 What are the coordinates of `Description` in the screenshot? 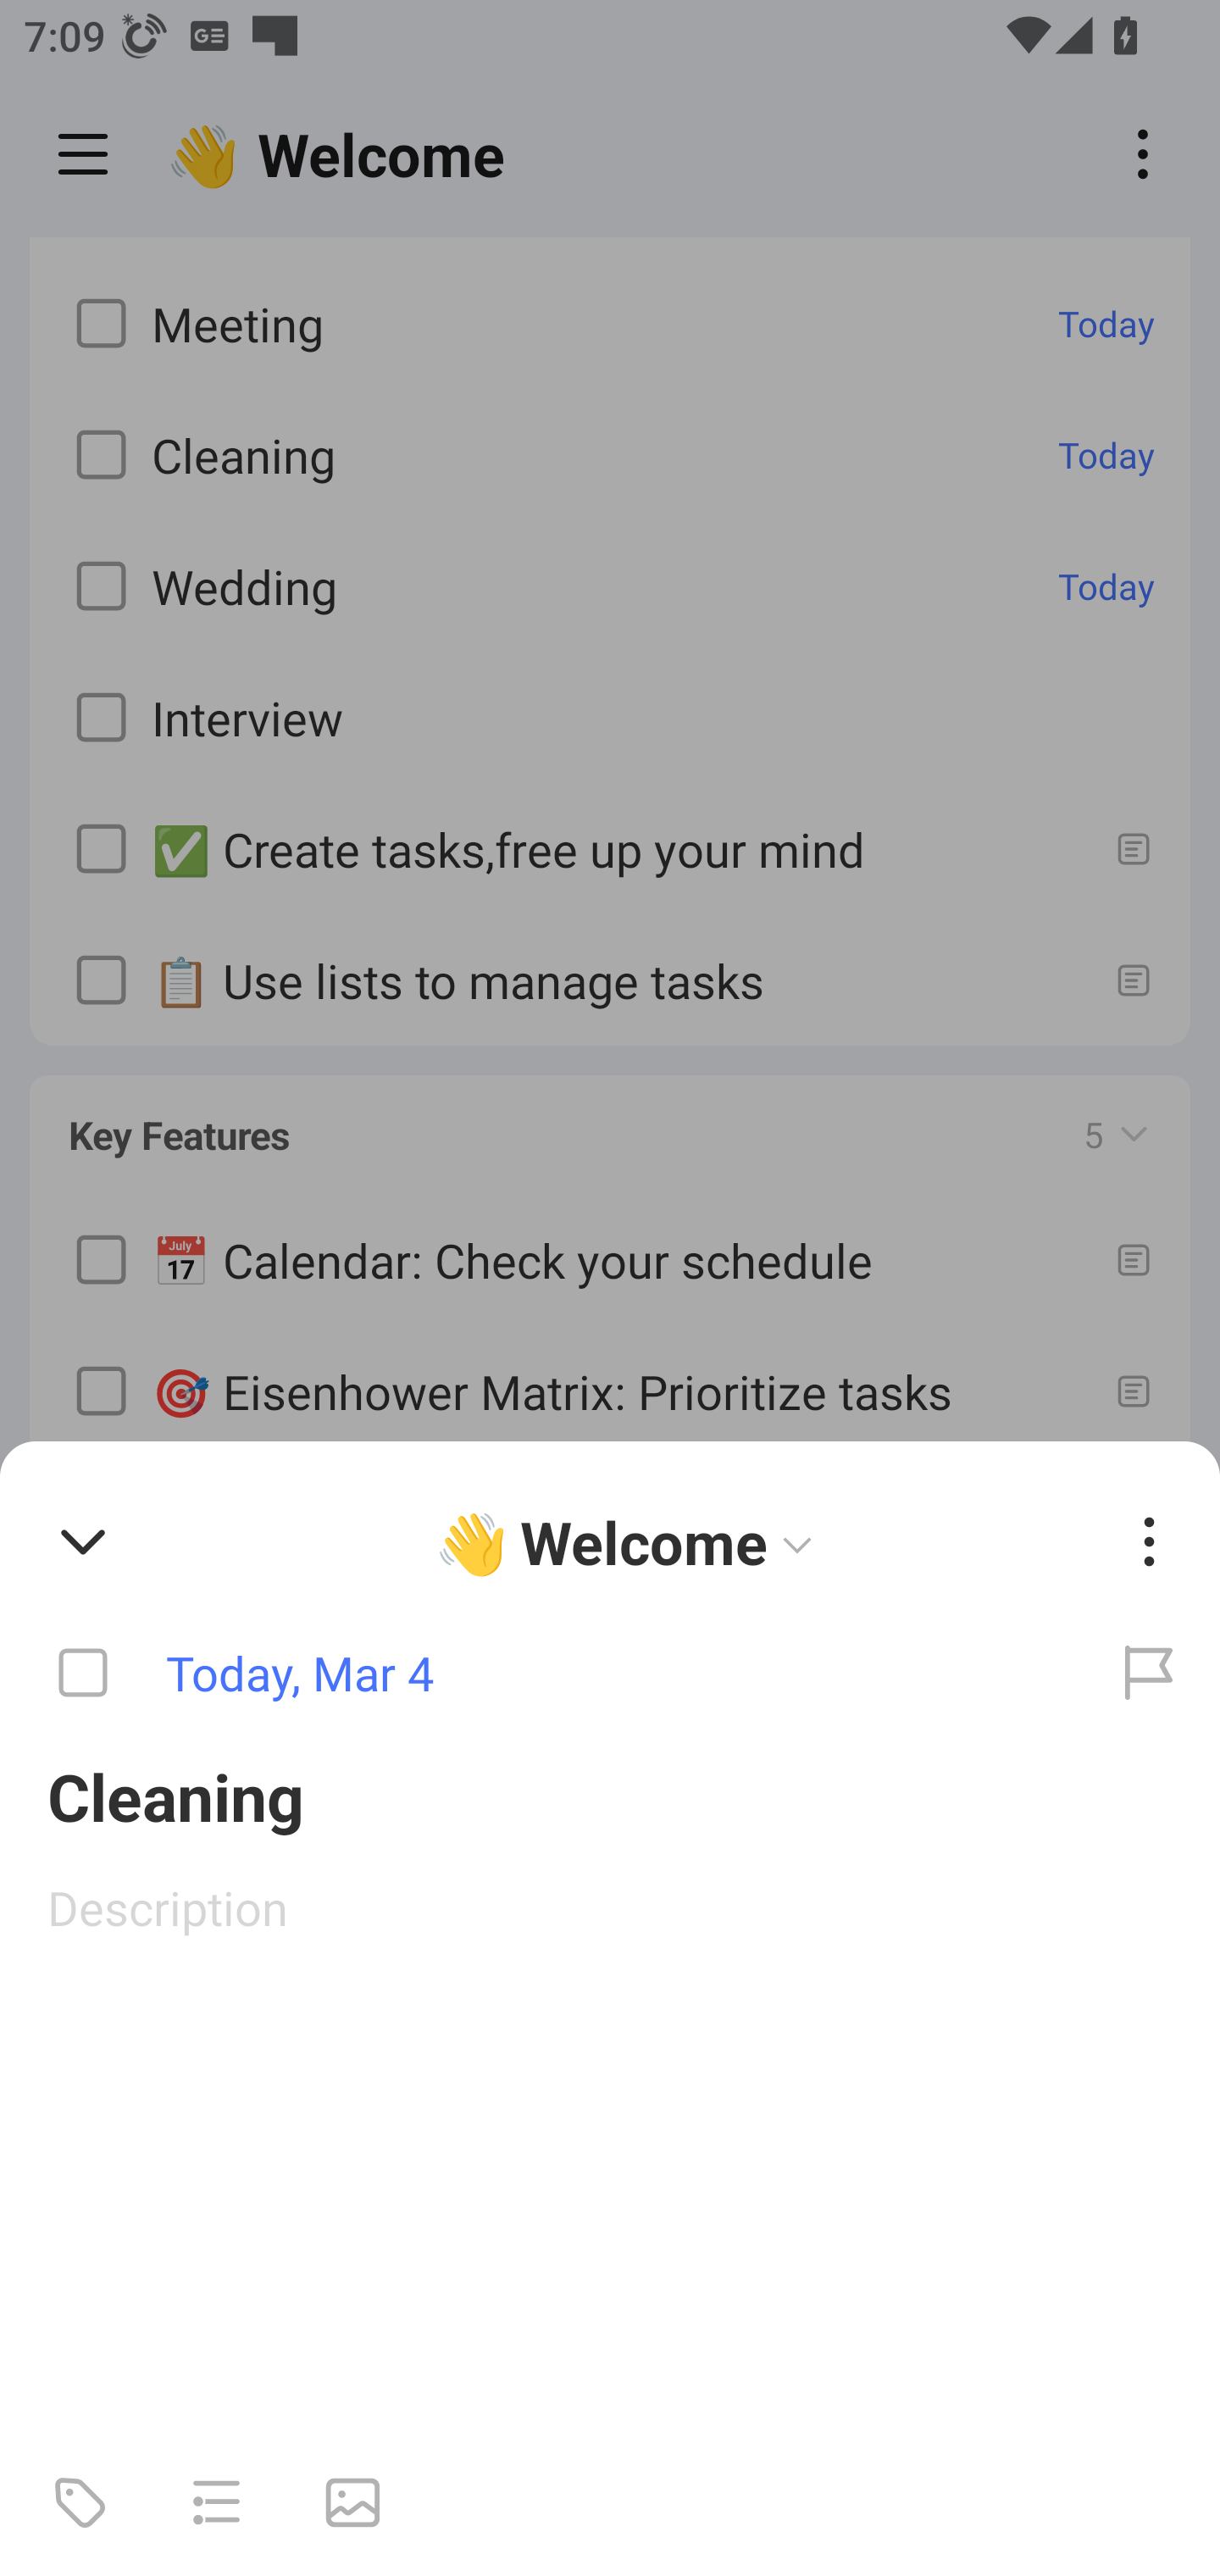 It's located at (610, 1907).